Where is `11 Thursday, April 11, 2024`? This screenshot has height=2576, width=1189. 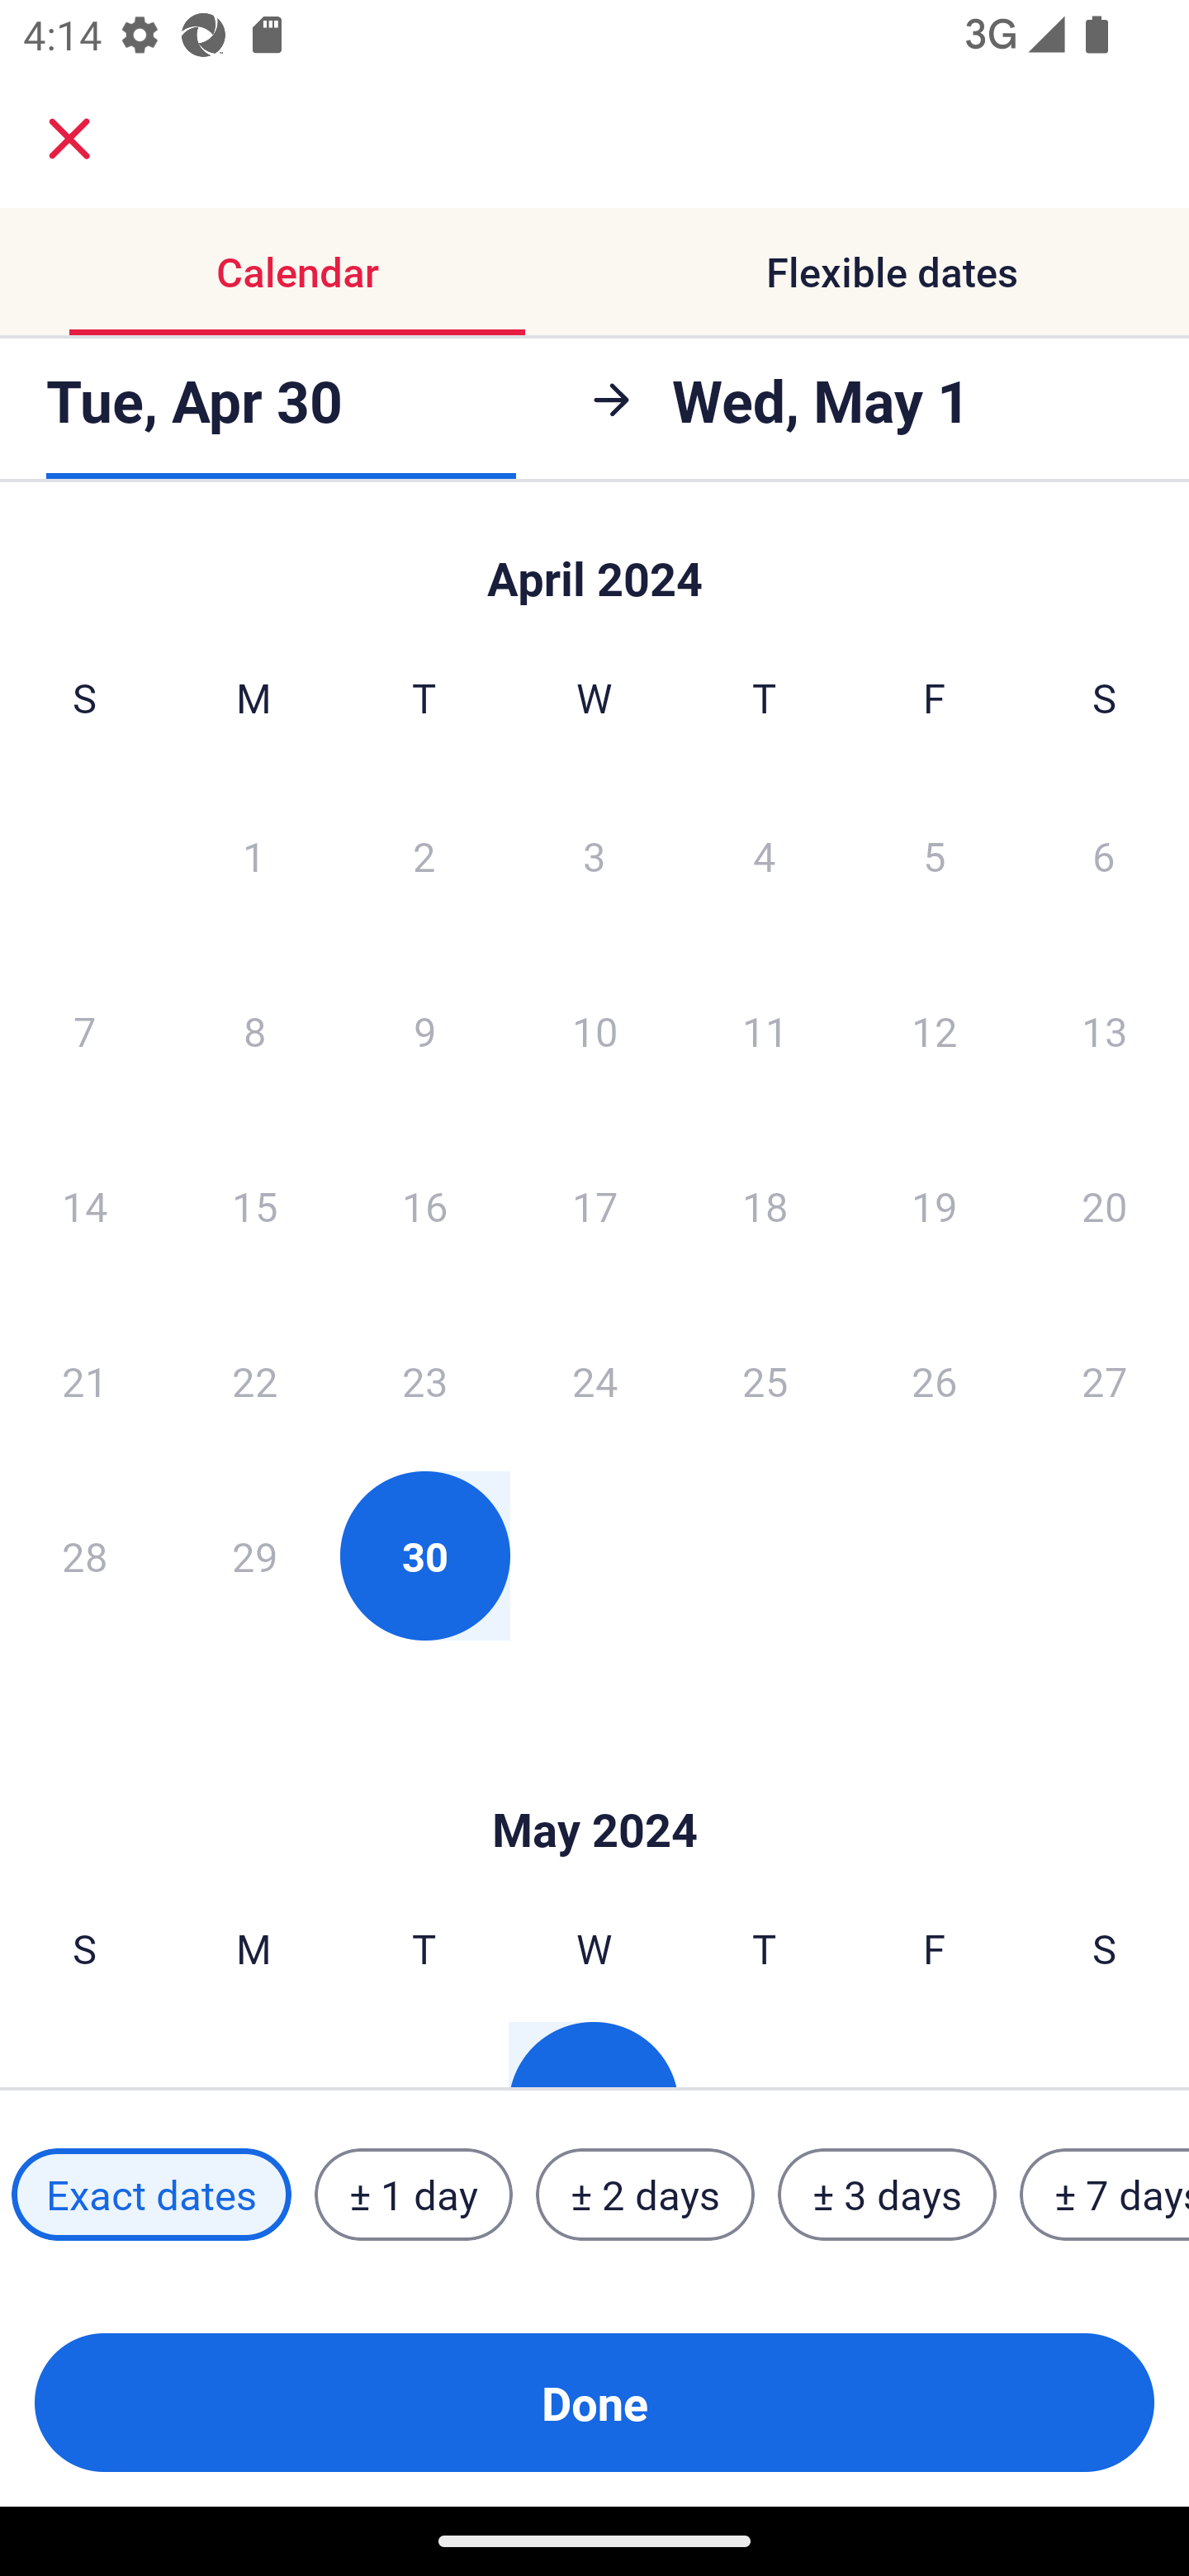 11 Thursday, April 11, 2024 is located at coordinates (765, 1030).